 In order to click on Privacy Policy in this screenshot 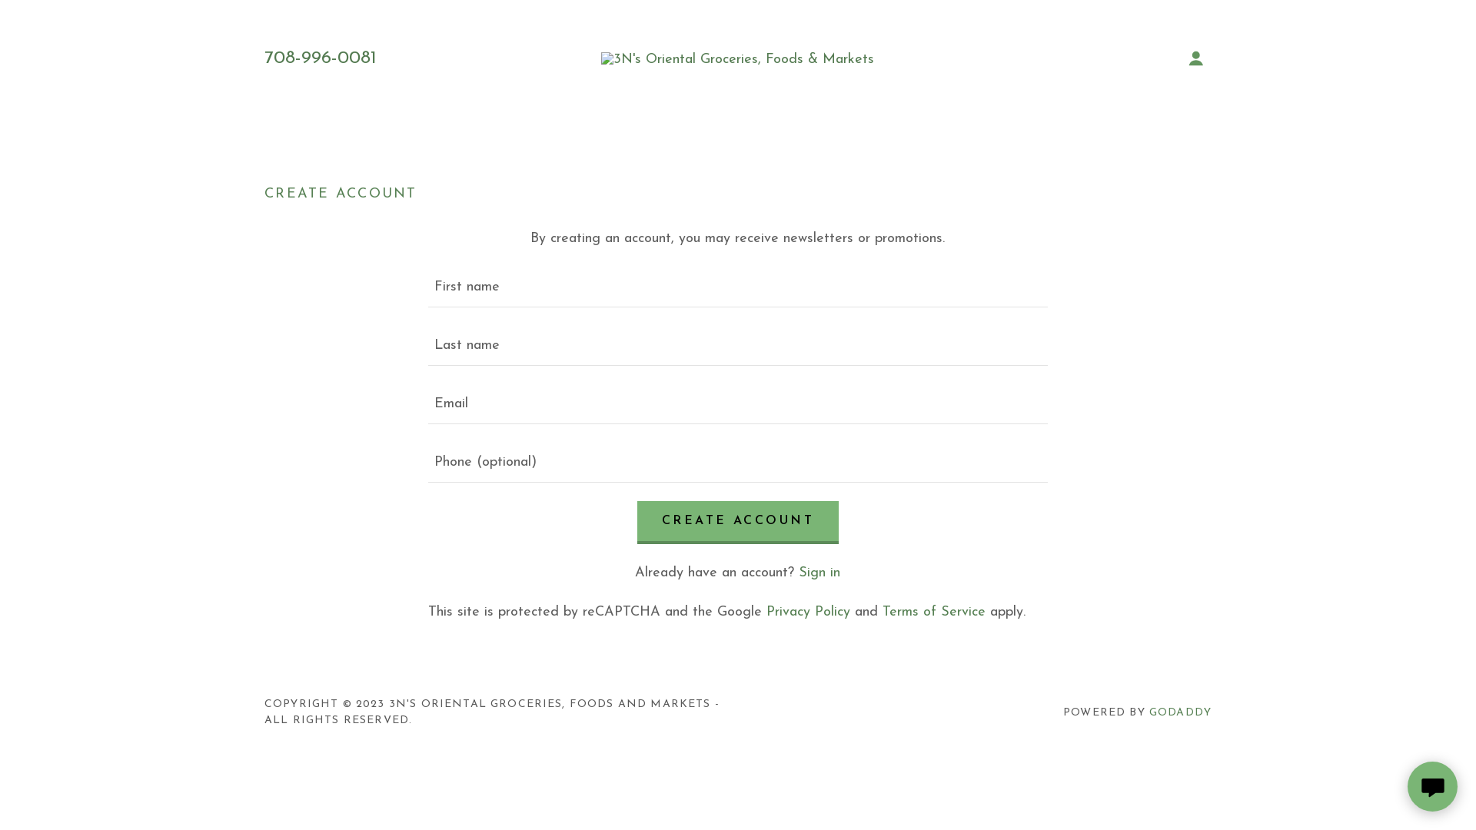, I will do `click(809, 612)`.